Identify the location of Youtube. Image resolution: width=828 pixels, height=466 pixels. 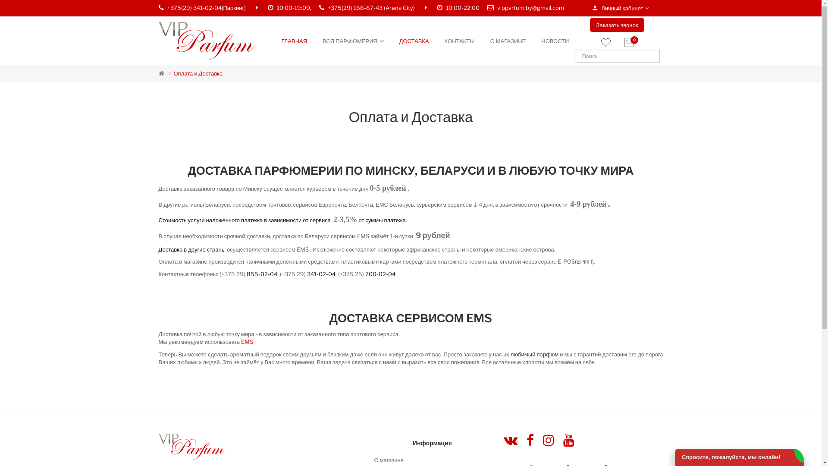
(569, 440).